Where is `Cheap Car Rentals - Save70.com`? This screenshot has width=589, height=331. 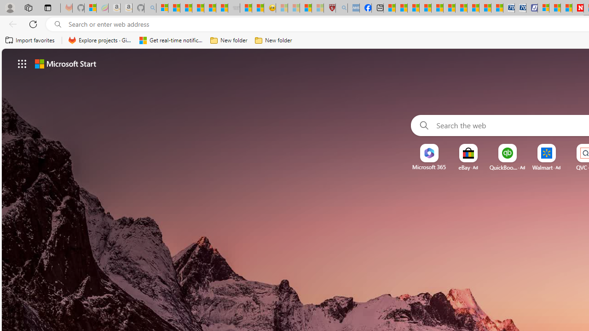 Cheap Car Rentals - Save70.com is located at coordinates (509, 8).